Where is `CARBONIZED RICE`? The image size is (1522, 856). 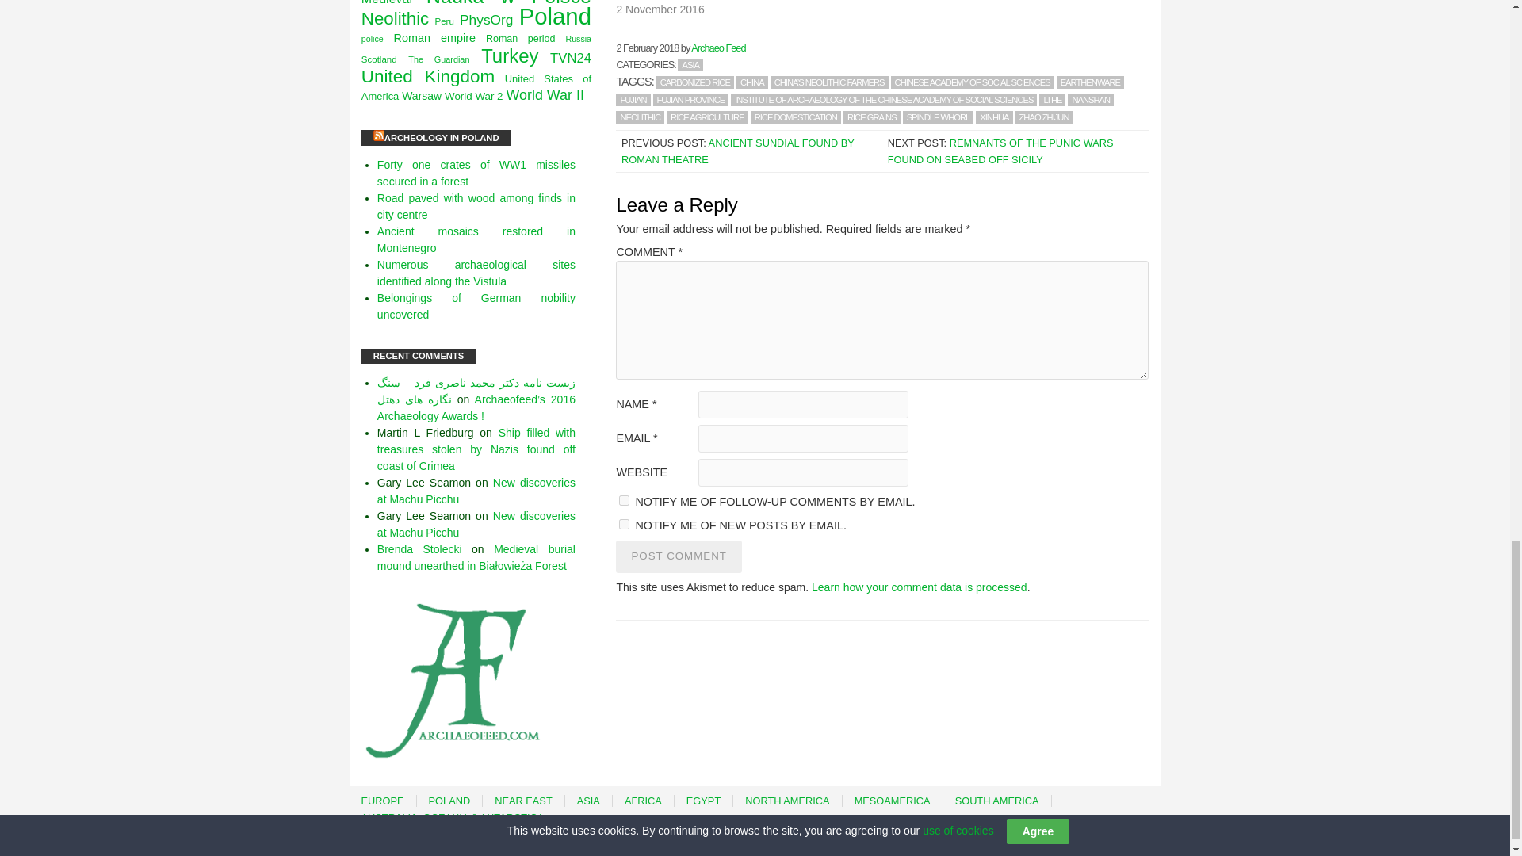
CARBONIZED RICE is located at coordinates (694, 82).